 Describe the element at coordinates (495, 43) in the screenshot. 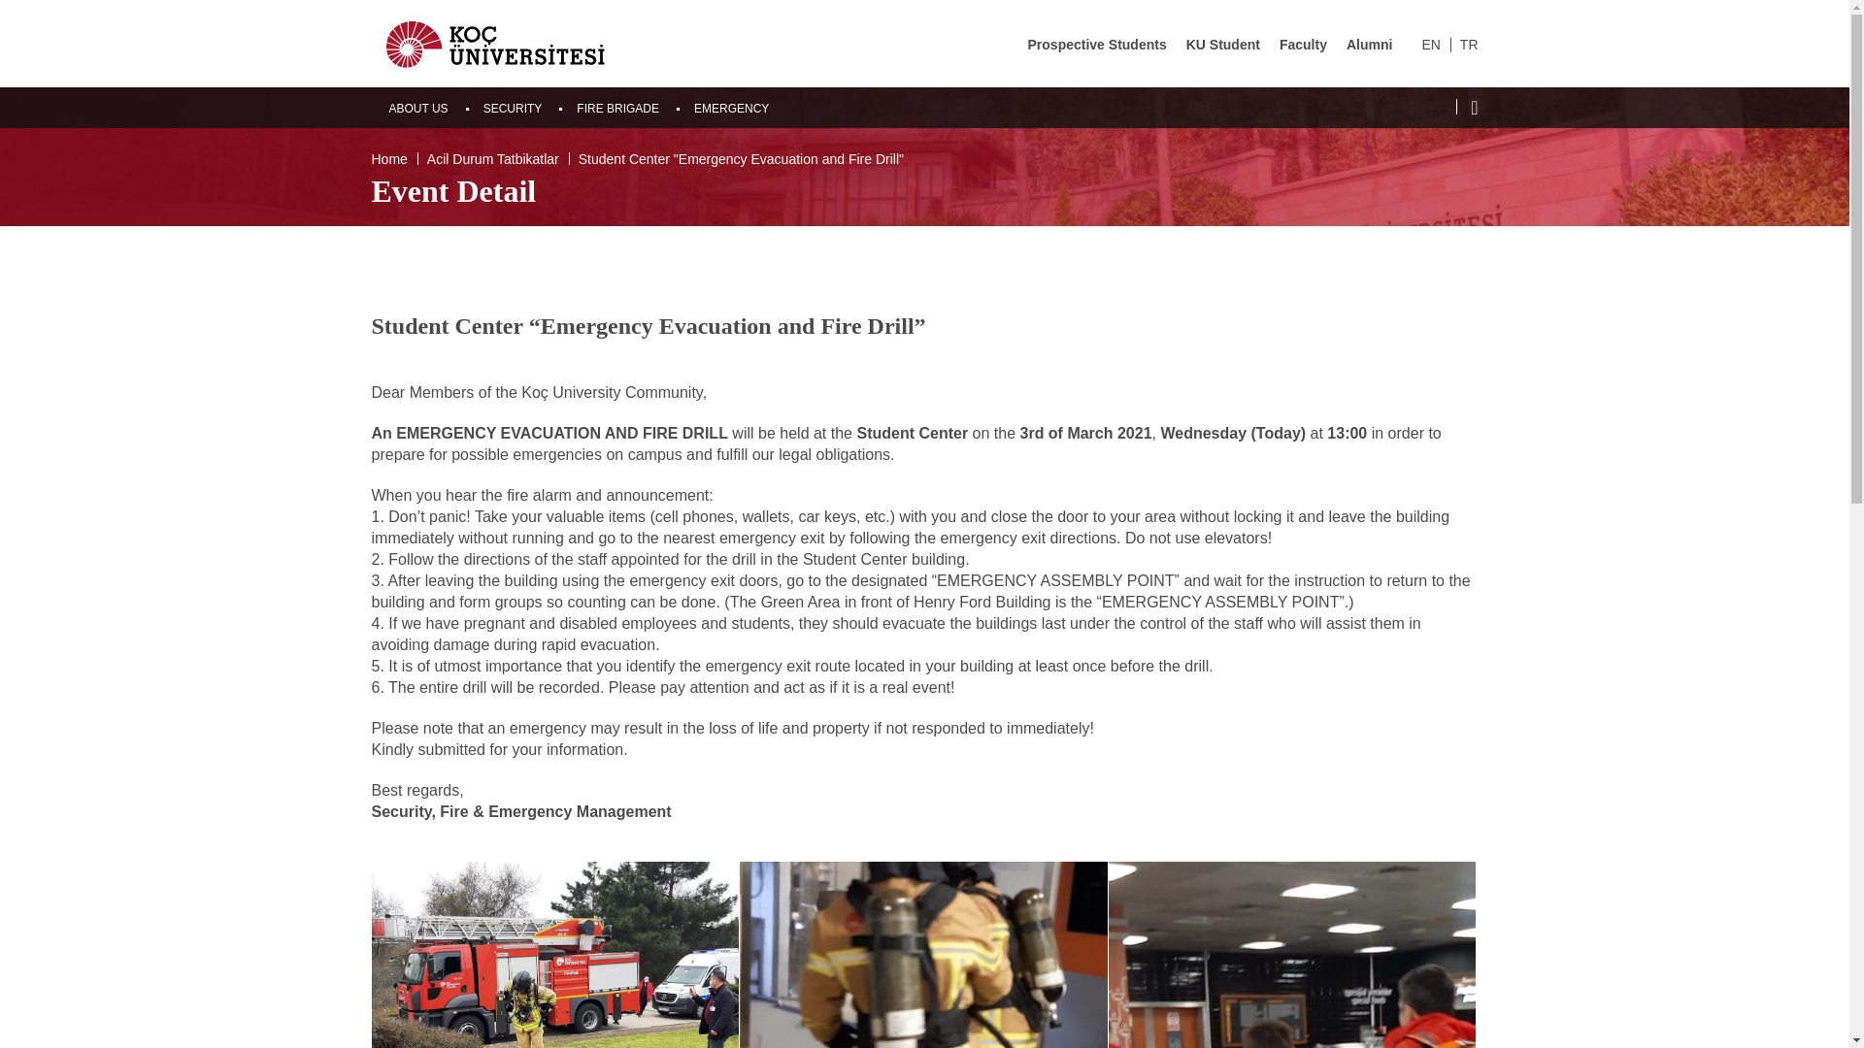

I see `KU` at that location.